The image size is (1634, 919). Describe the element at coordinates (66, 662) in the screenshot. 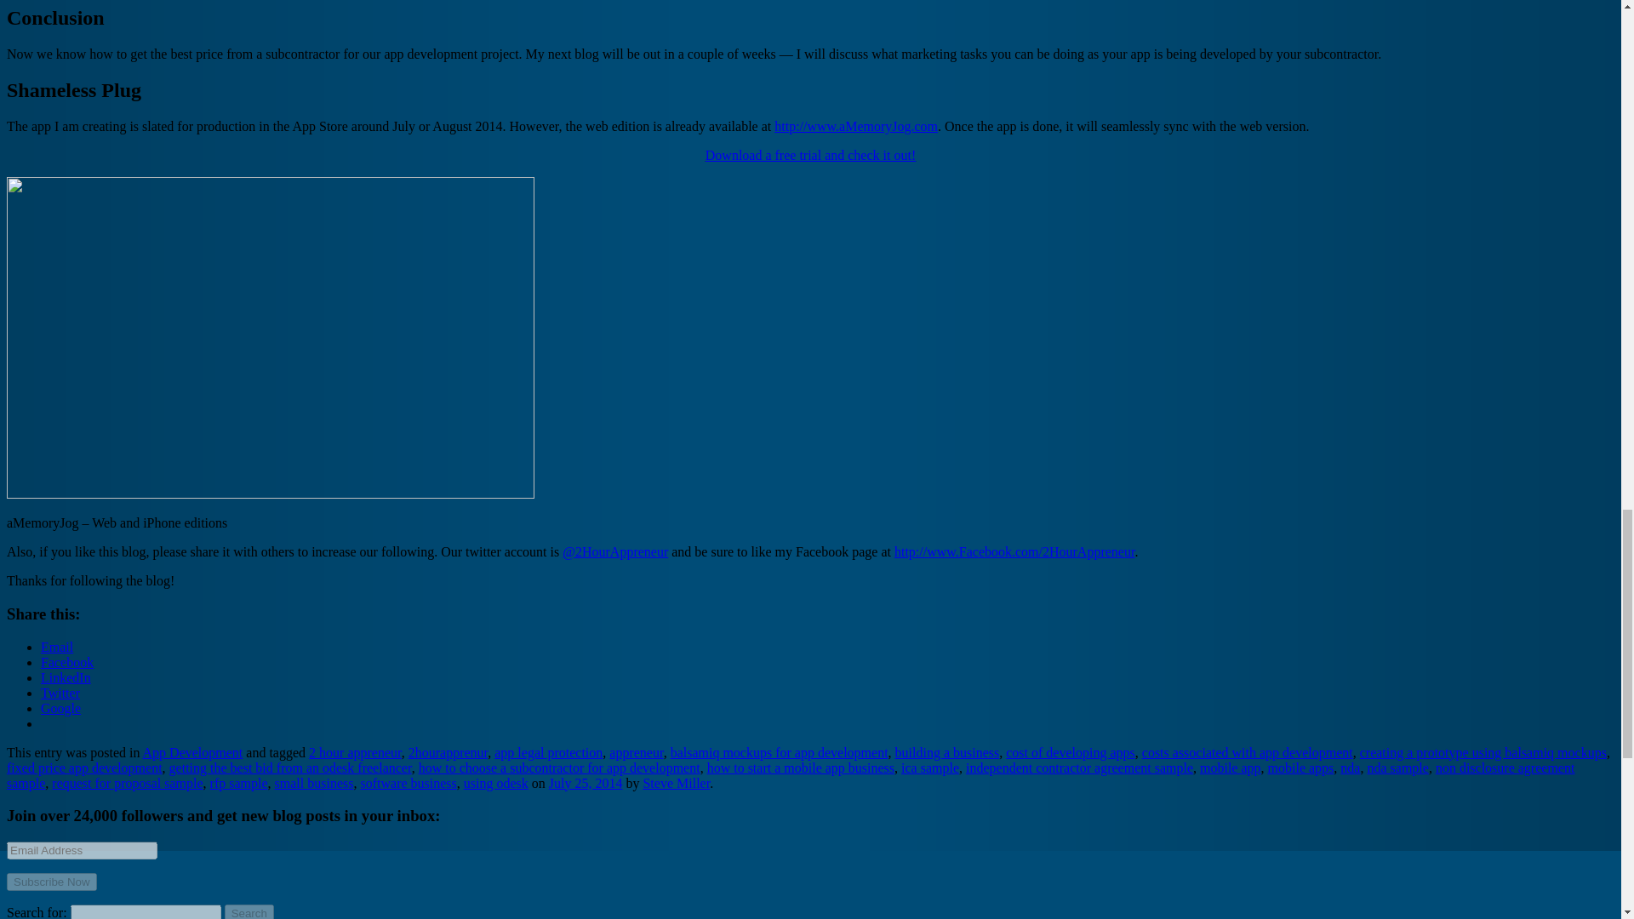

I see `Click to share on Facebook` at that location.